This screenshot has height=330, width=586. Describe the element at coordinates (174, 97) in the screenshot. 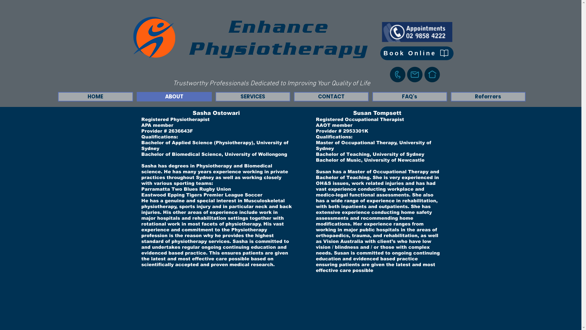

I see `ABOUT` at that location.